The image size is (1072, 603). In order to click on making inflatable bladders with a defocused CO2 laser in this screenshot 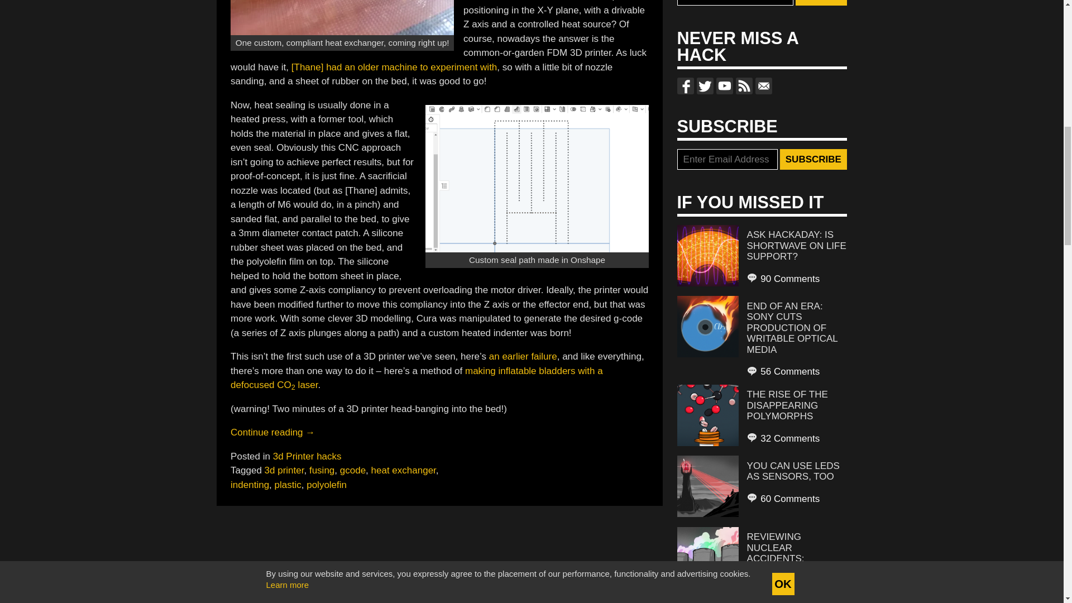, I will do `click(417, 377)`.